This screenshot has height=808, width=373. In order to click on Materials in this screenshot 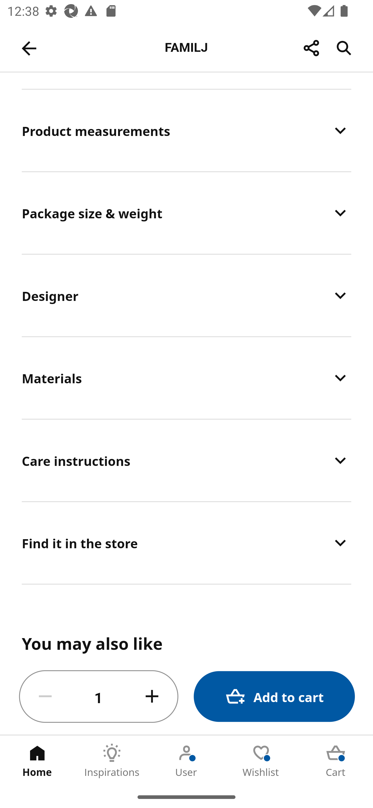, I will do `click(187, 378)`.